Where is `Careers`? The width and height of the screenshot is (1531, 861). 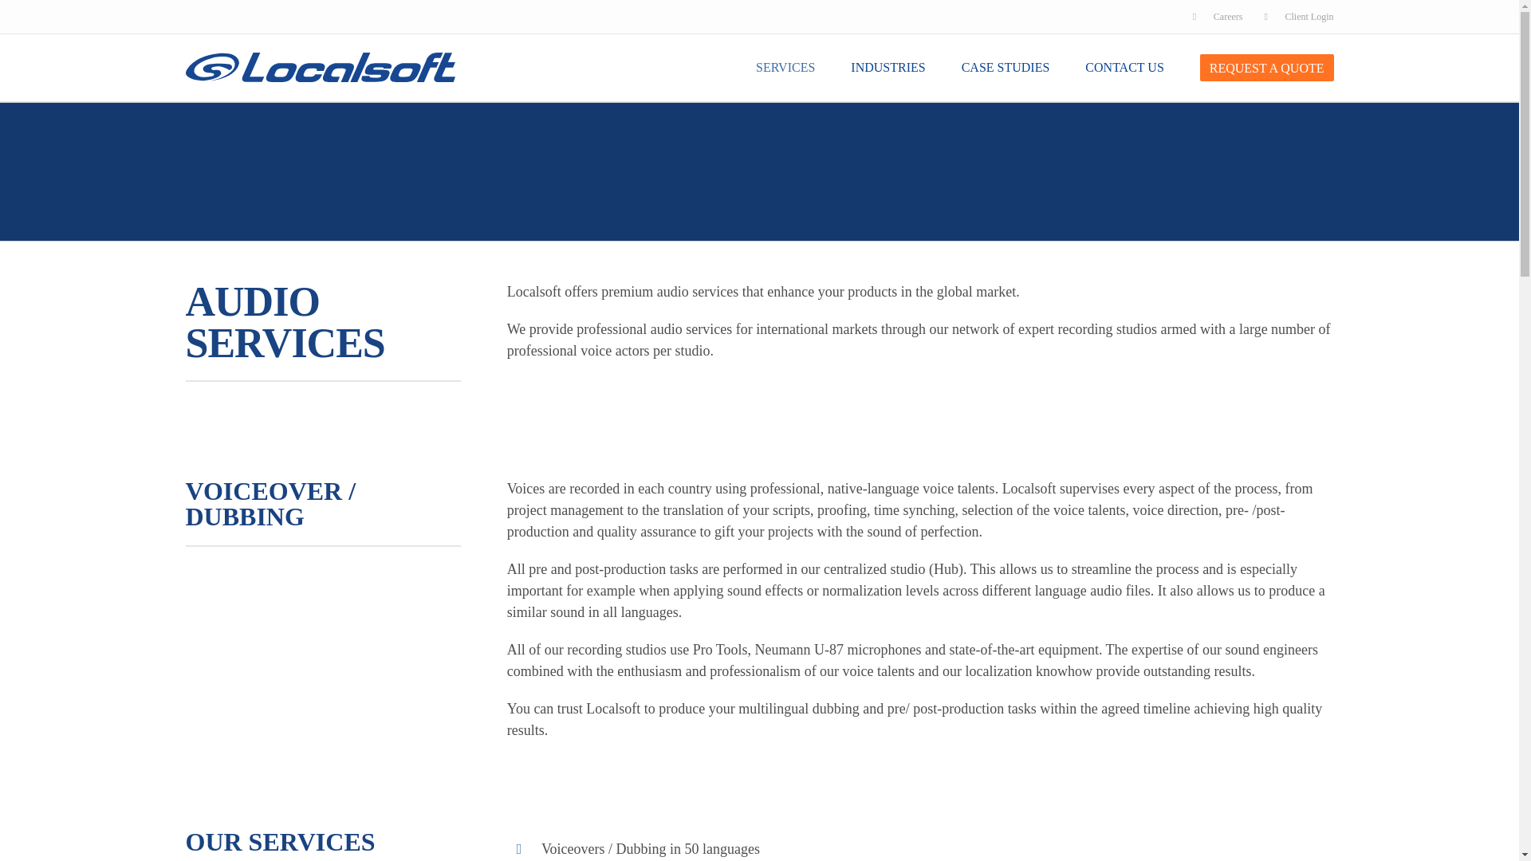 Careers is located at coordinates (1218, 16).